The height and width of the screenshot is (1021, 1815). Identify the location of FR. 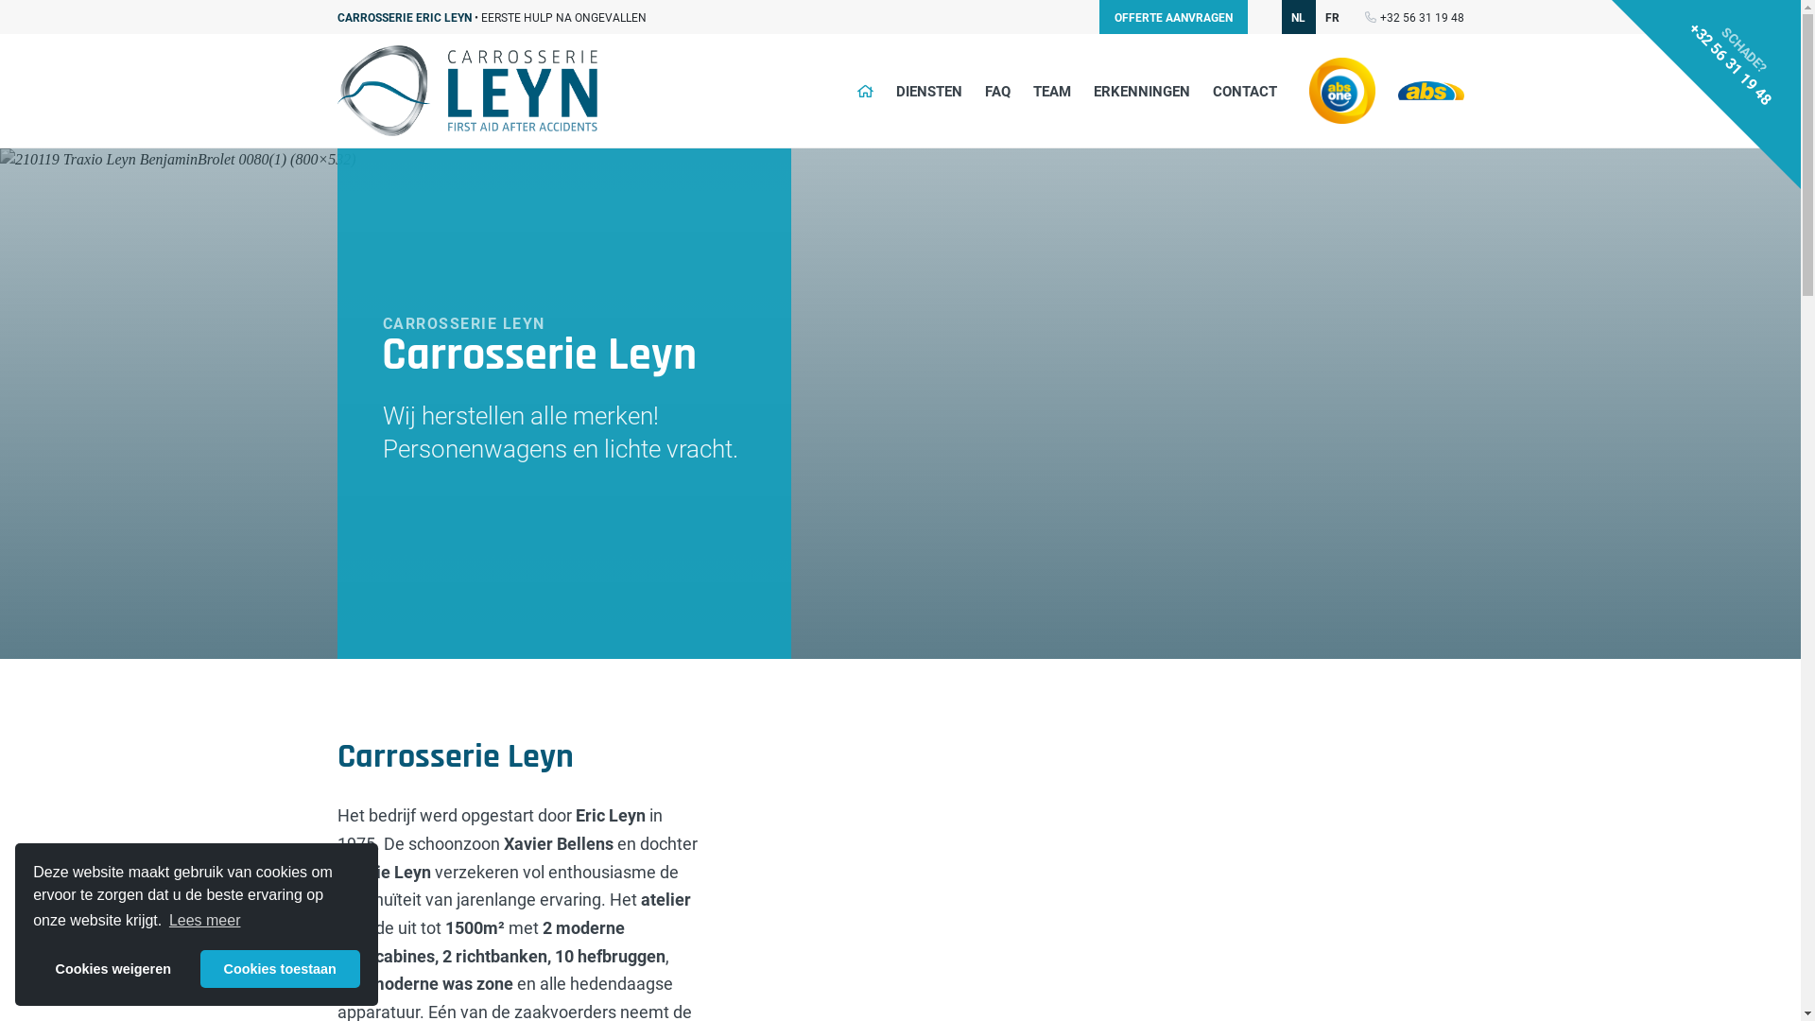
(1333, 17).